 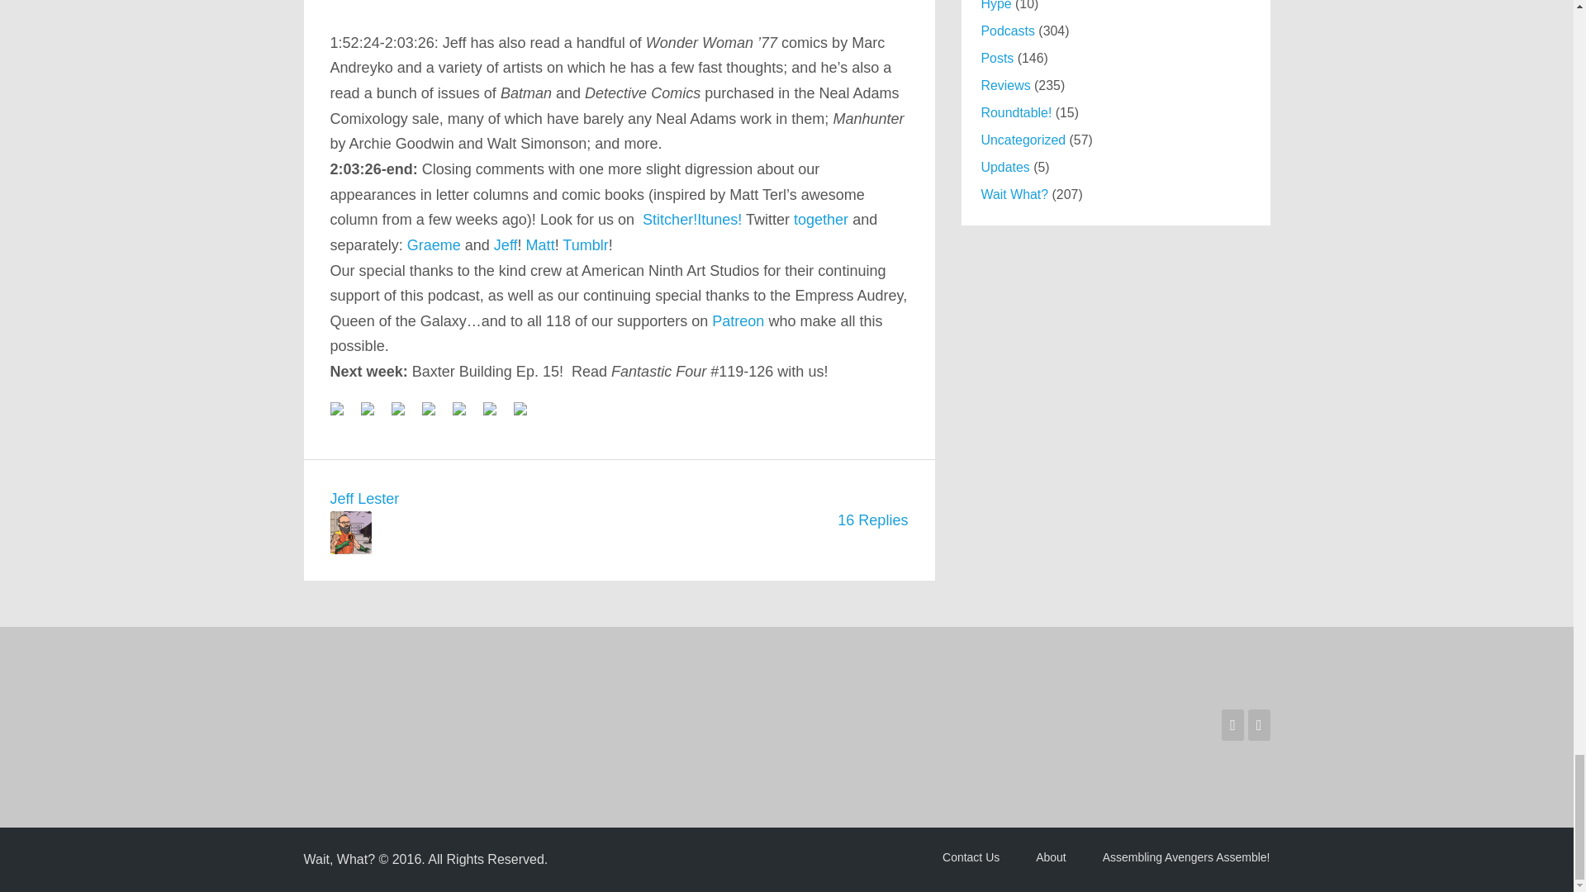 What do you see at coordinates (489, 409) in the screenshot?
I see `Share on tumblr` at bounding box center [489, 409].